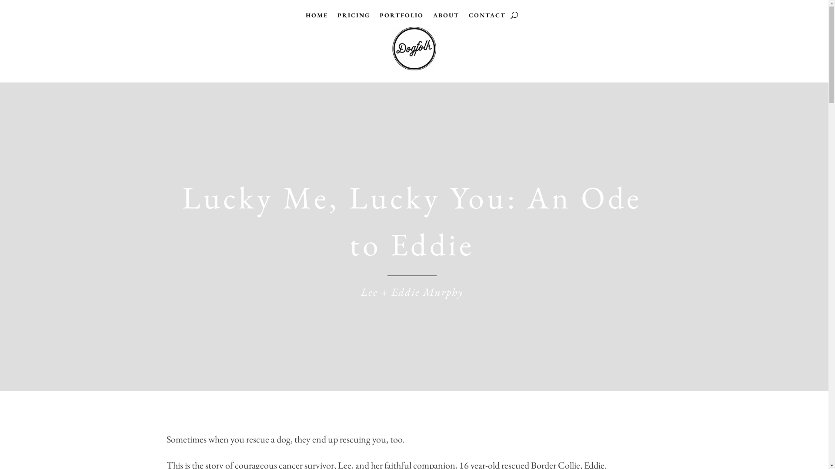  I want to click on HOME, so click(317, 17).